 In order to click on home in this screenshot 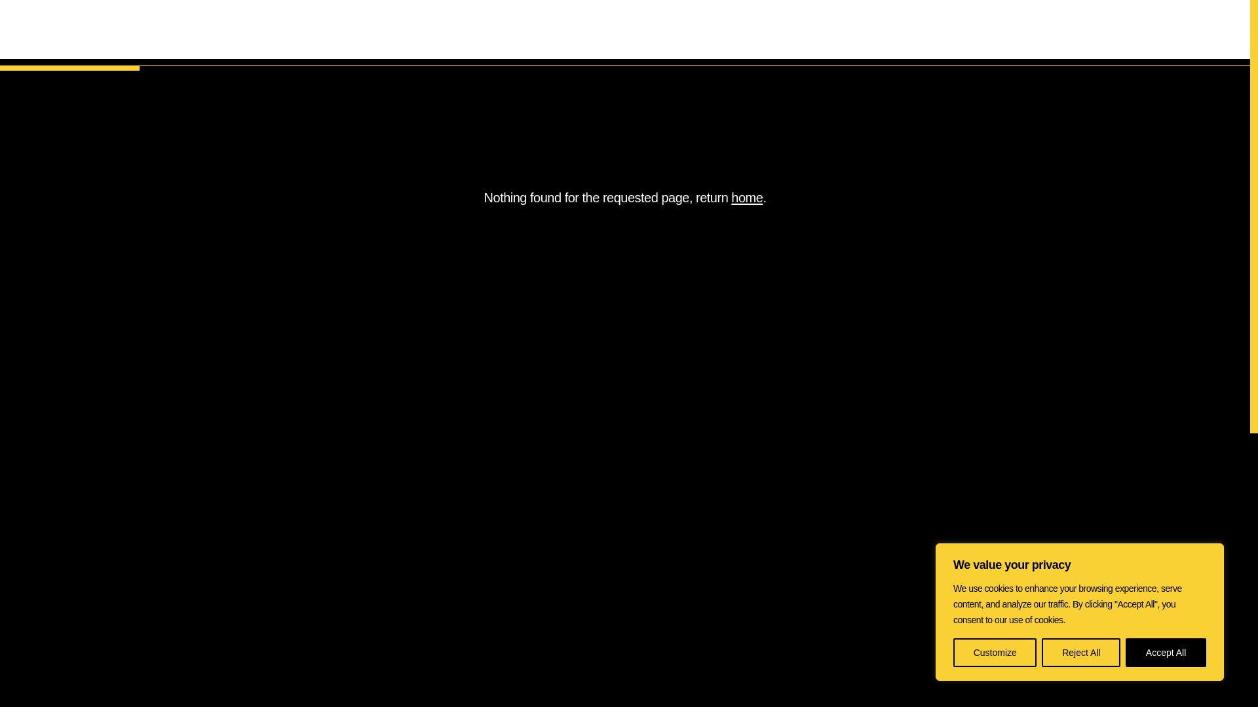, I will do `click(746, 198)`.